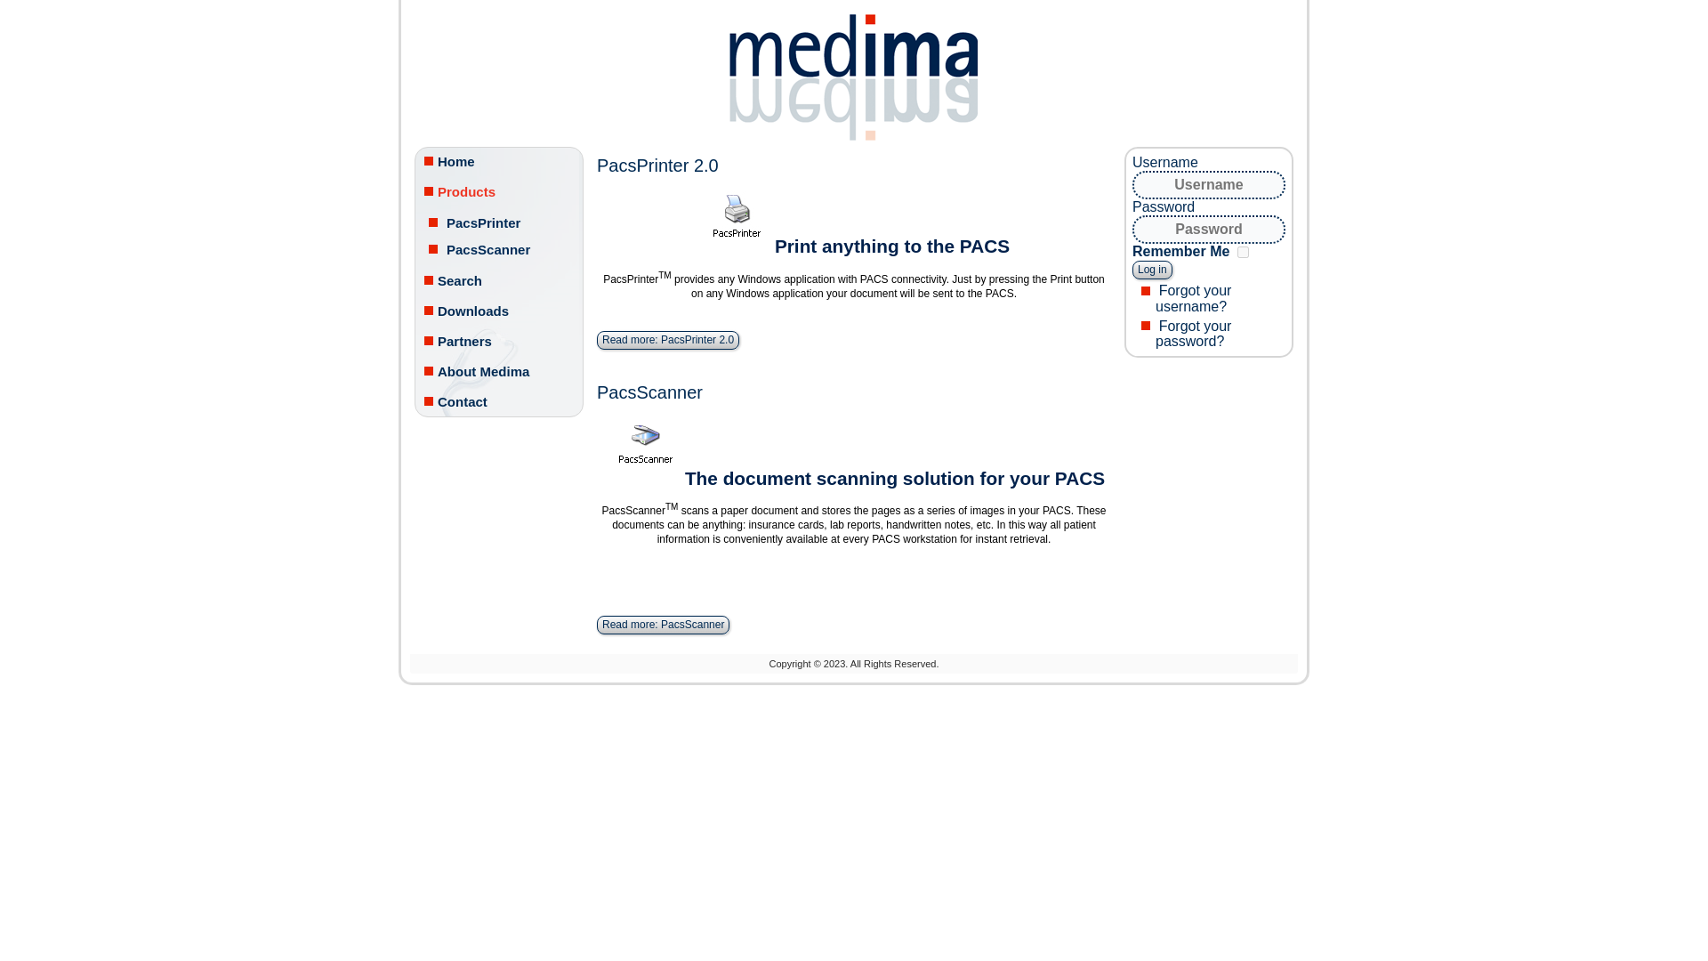 Image resolution: width=1708 pixels, height=961 pixels. Describe the element at coordinates (498, 249) in the screenshot. I see `PacsScanner` at that location.